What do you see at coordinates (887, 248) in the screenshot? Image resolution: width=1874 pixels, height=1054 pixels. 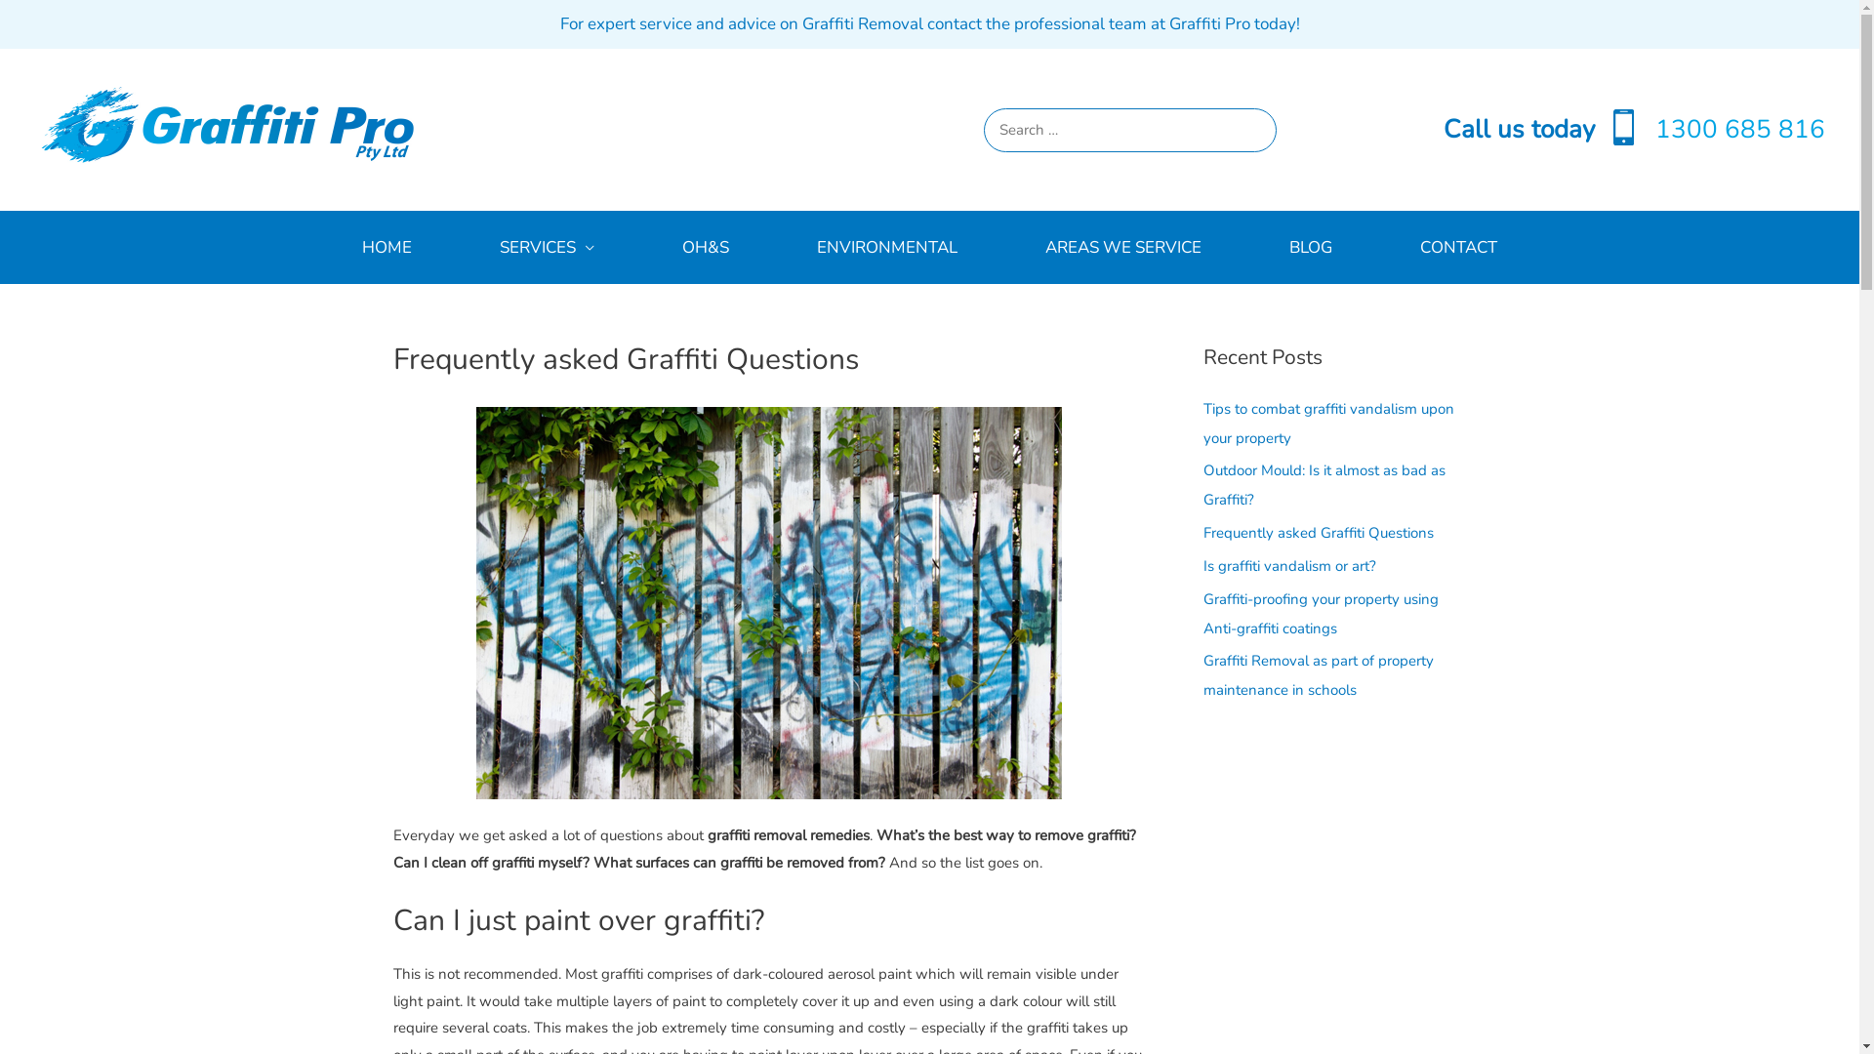 I see `ENVIRONMENTAL` at bounding box center [887, 248].